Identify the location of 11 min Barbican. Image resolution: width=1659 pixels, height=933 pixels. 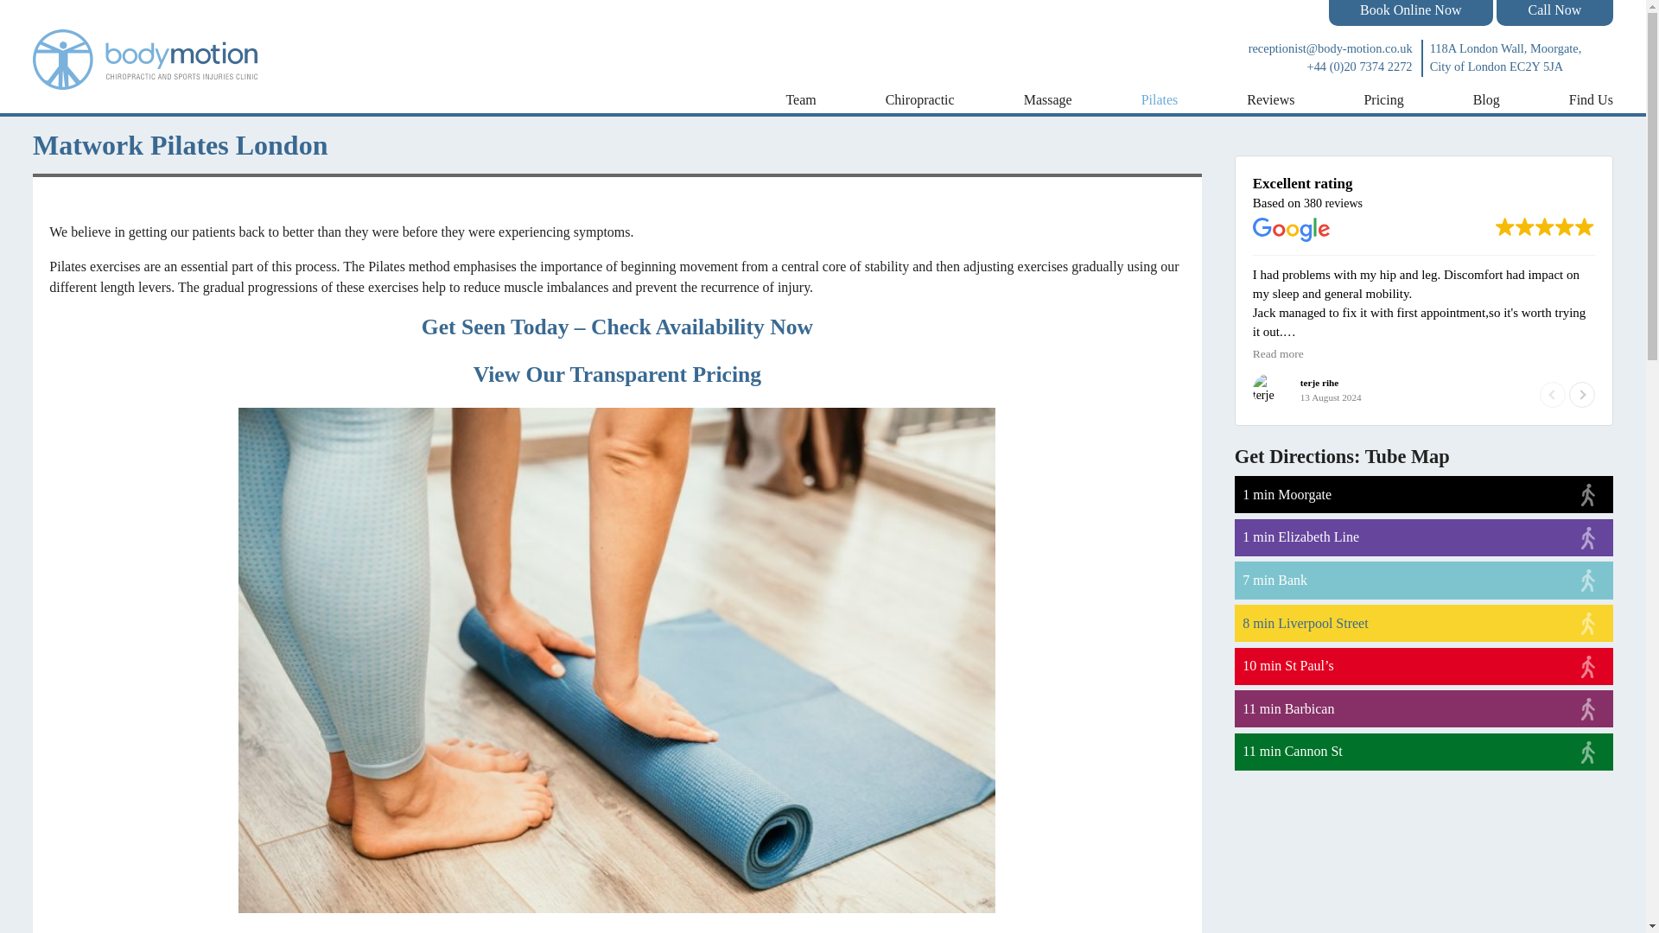
(1423, 708).